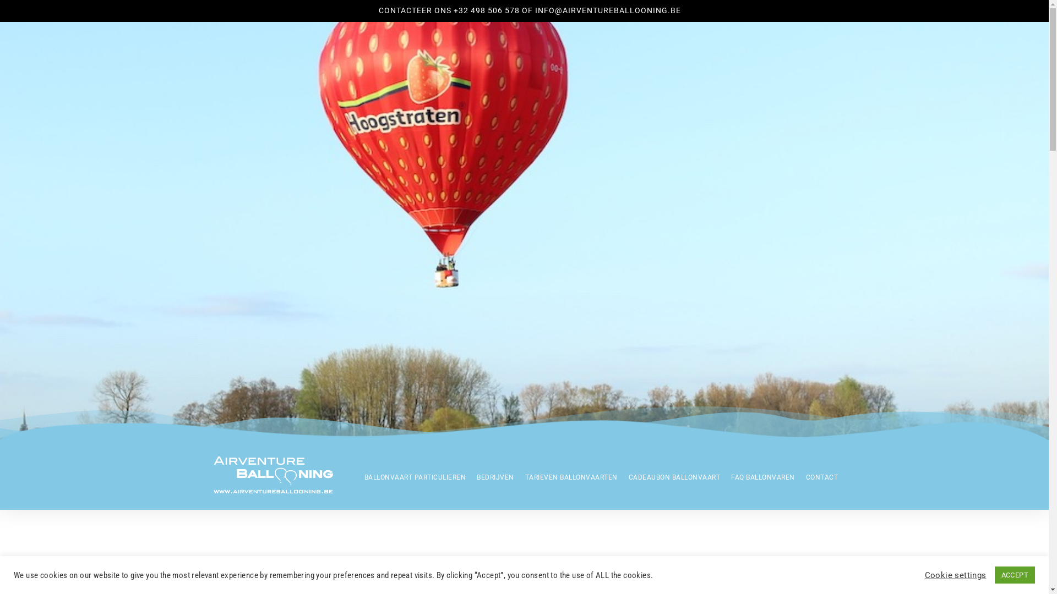 The image size is (1057, 594). Describe the element at coordinates (675, 477) in the screenshot. I see `CADEAUBON BALLONVAART` at that location.